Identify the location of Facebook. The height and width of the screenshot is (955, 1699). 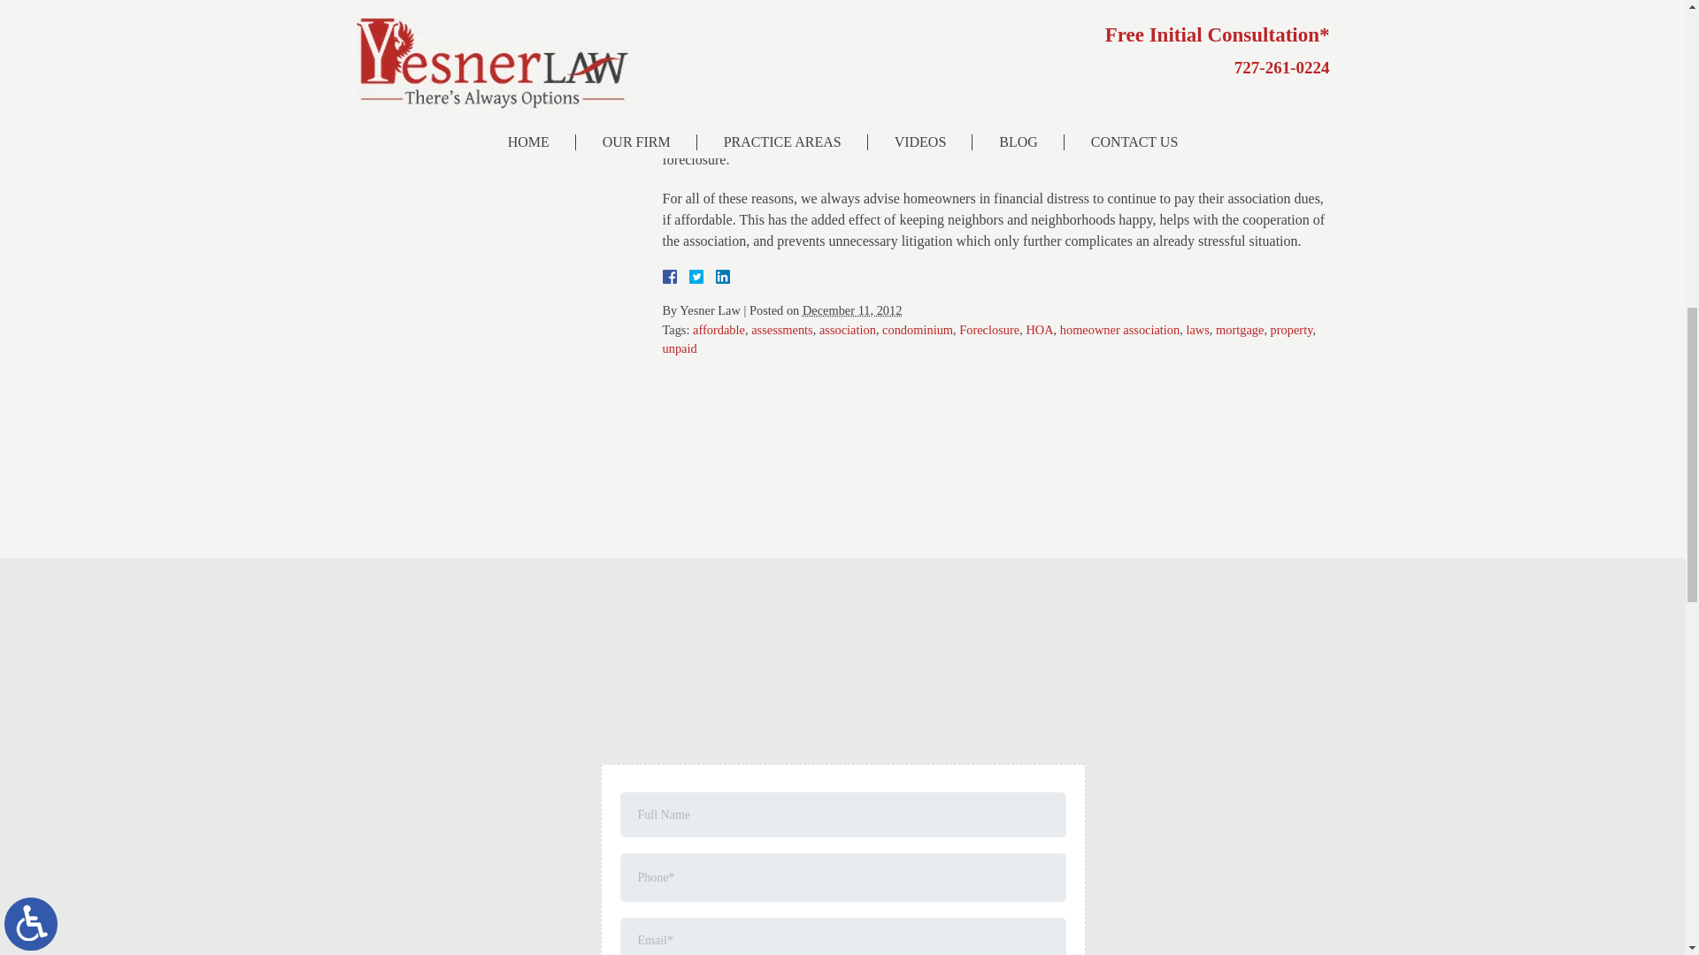
(690, 276).